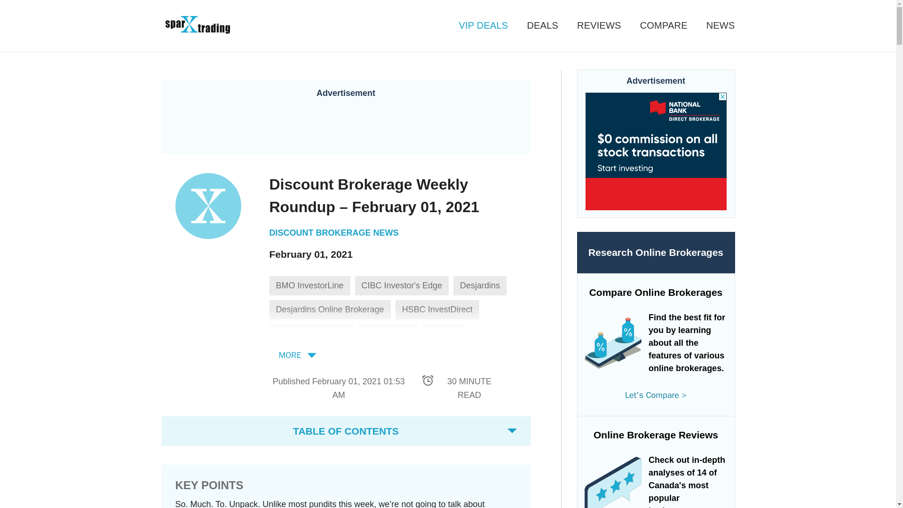 The width and height of the screenshot is (903, 508). Describe the element at coordinates (480, 286) in the screenshot. I see `Desjardins` at that location.